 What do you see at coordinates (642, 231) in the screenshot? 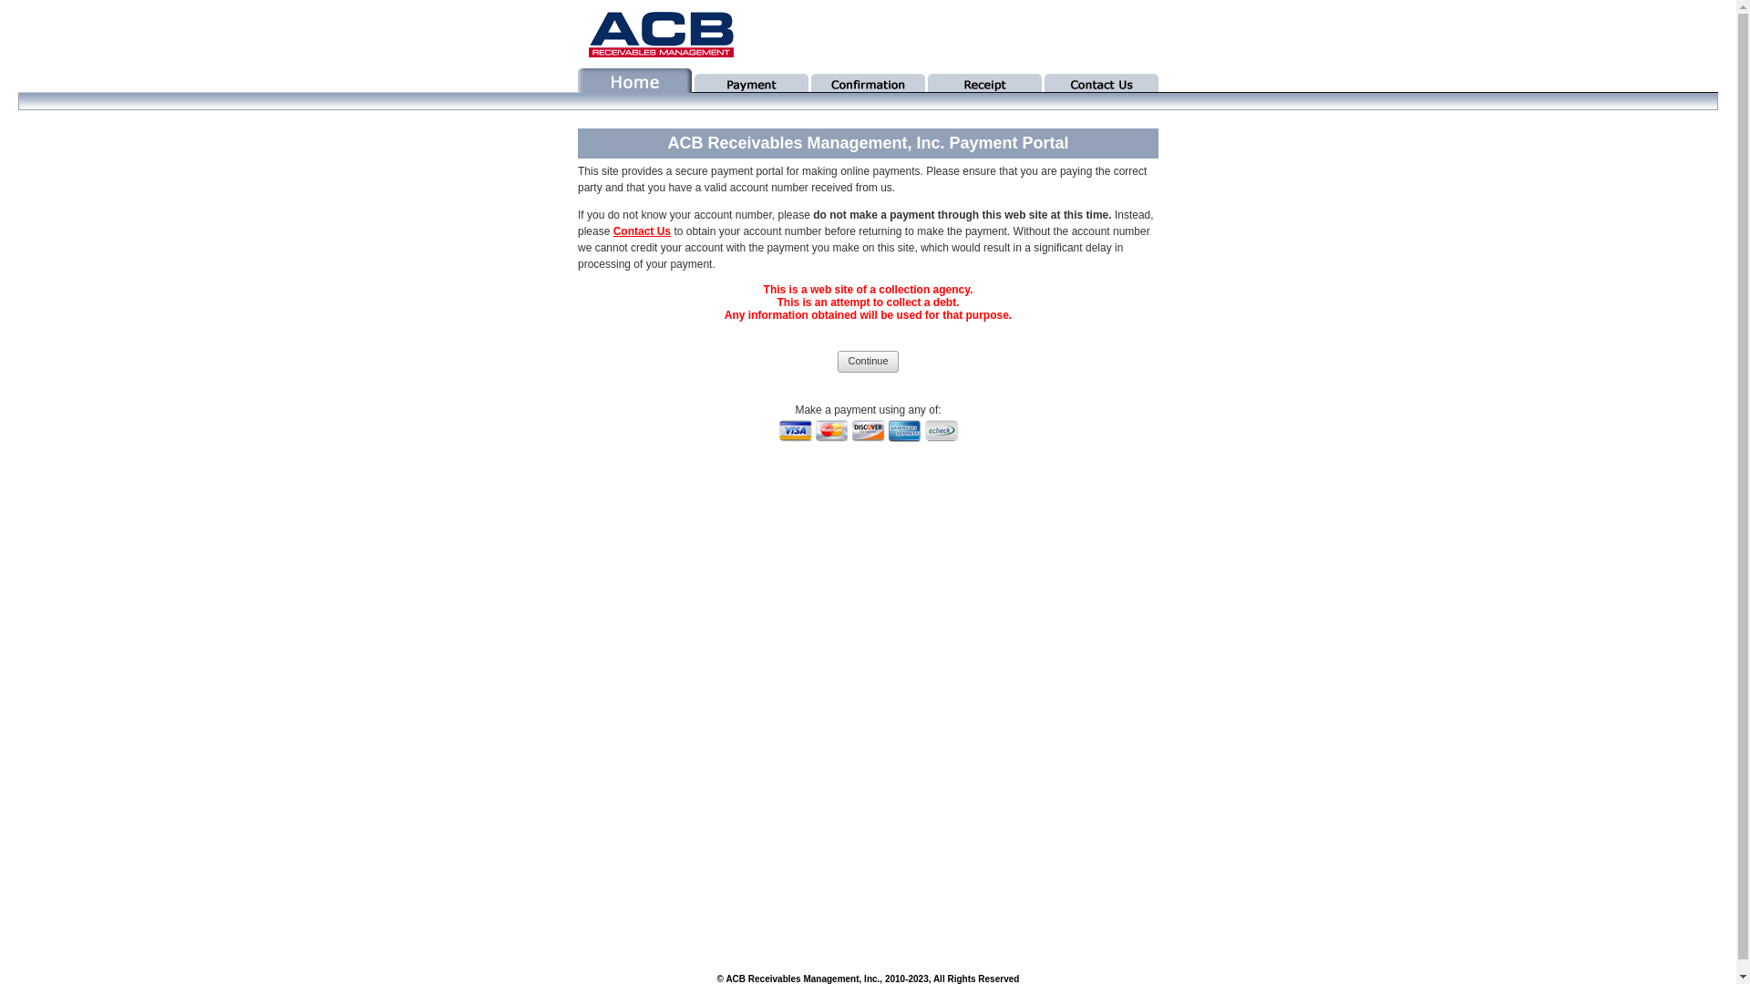
I see `Contact Us` at bounding box center [642, 231].